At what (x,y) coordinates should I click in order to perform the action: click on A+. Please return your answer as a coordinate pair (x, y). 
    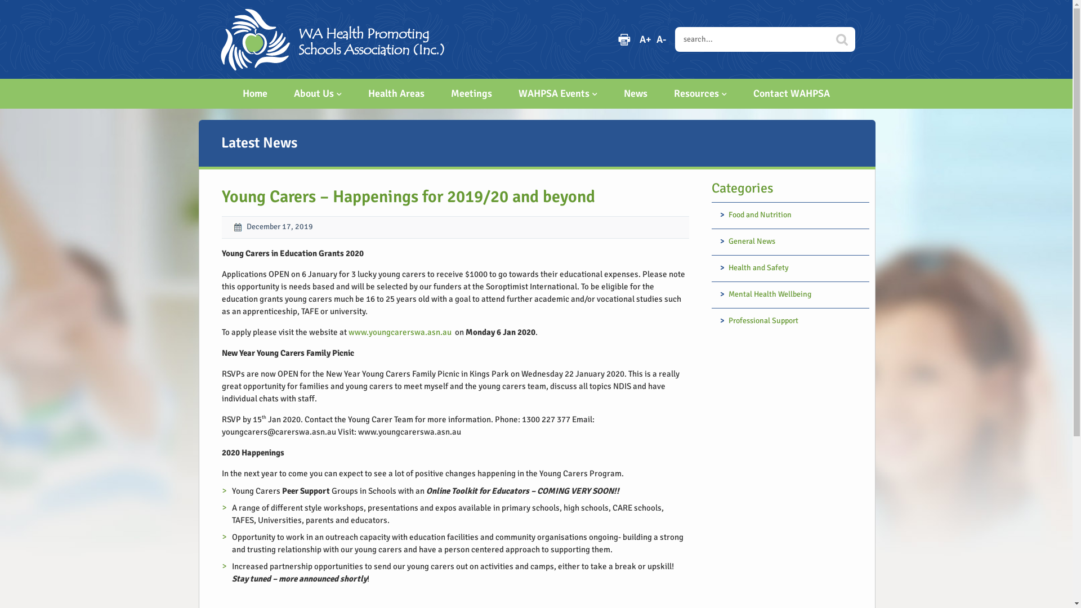
    Looking at the image, I should click on (645, 39).